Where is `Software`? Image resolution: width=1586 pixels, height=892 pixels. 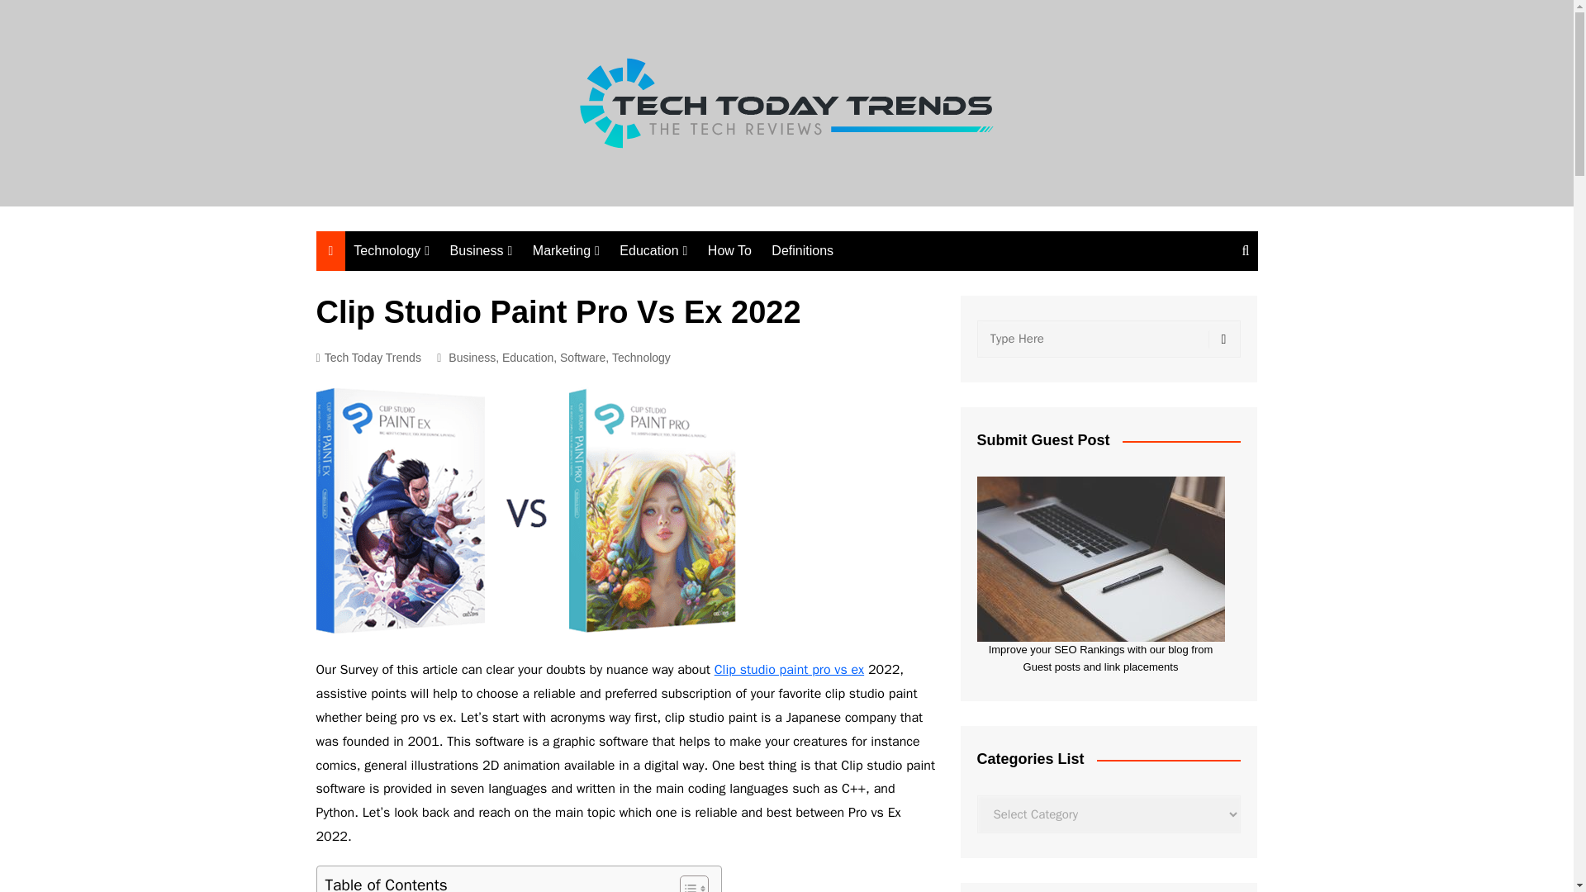
Software is located at coordinates (582, 357).